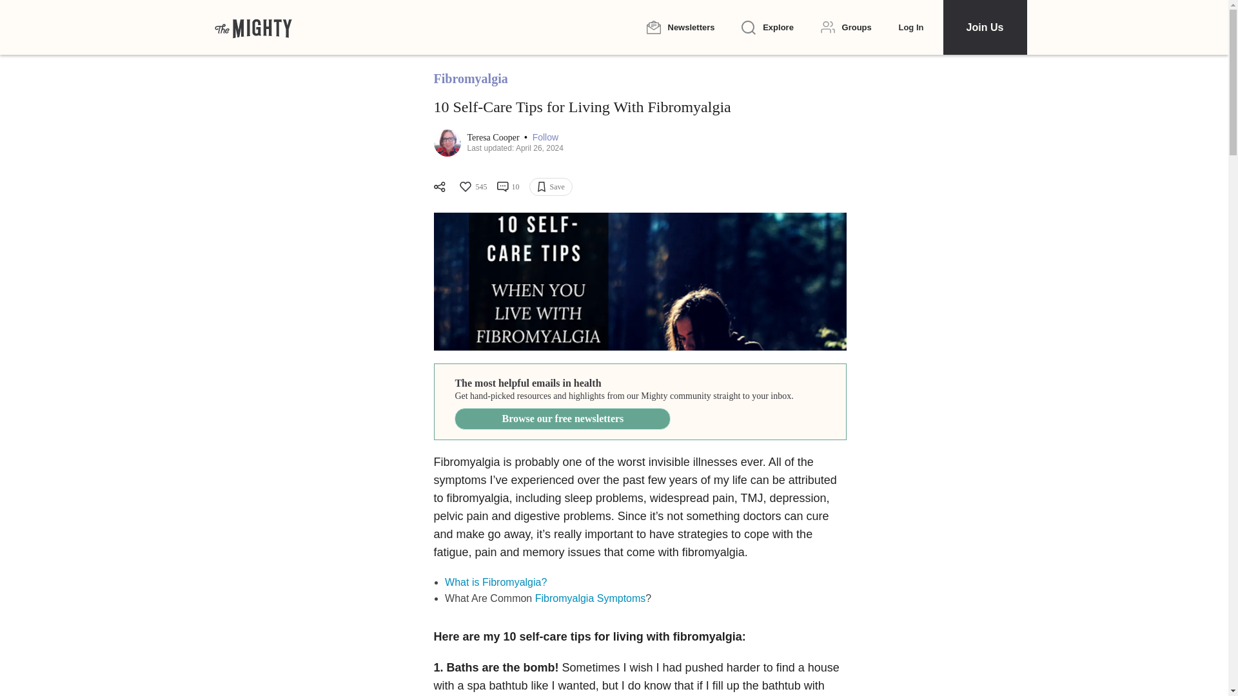  What do you see at coordinates (550, 187) in the screenshot?
I see `Save` at bounding box center [550, 187].